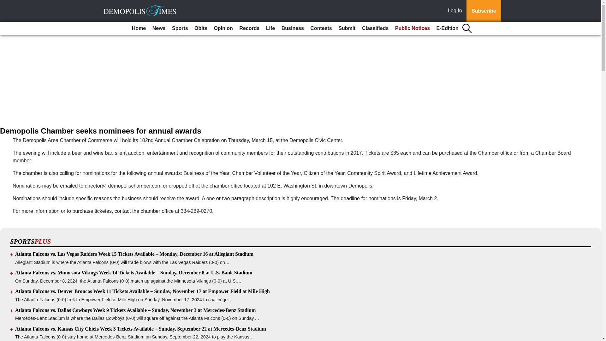  Describe the element at coordinates (249, 28) in the screenshot. I see `Records` at that location.